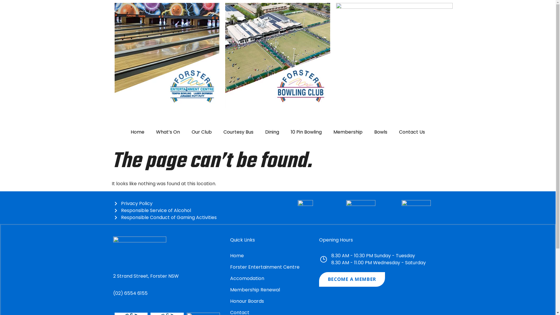 This screenshot has height=315, width=560. I want to click on Membership Renewal, so click(275, 290).